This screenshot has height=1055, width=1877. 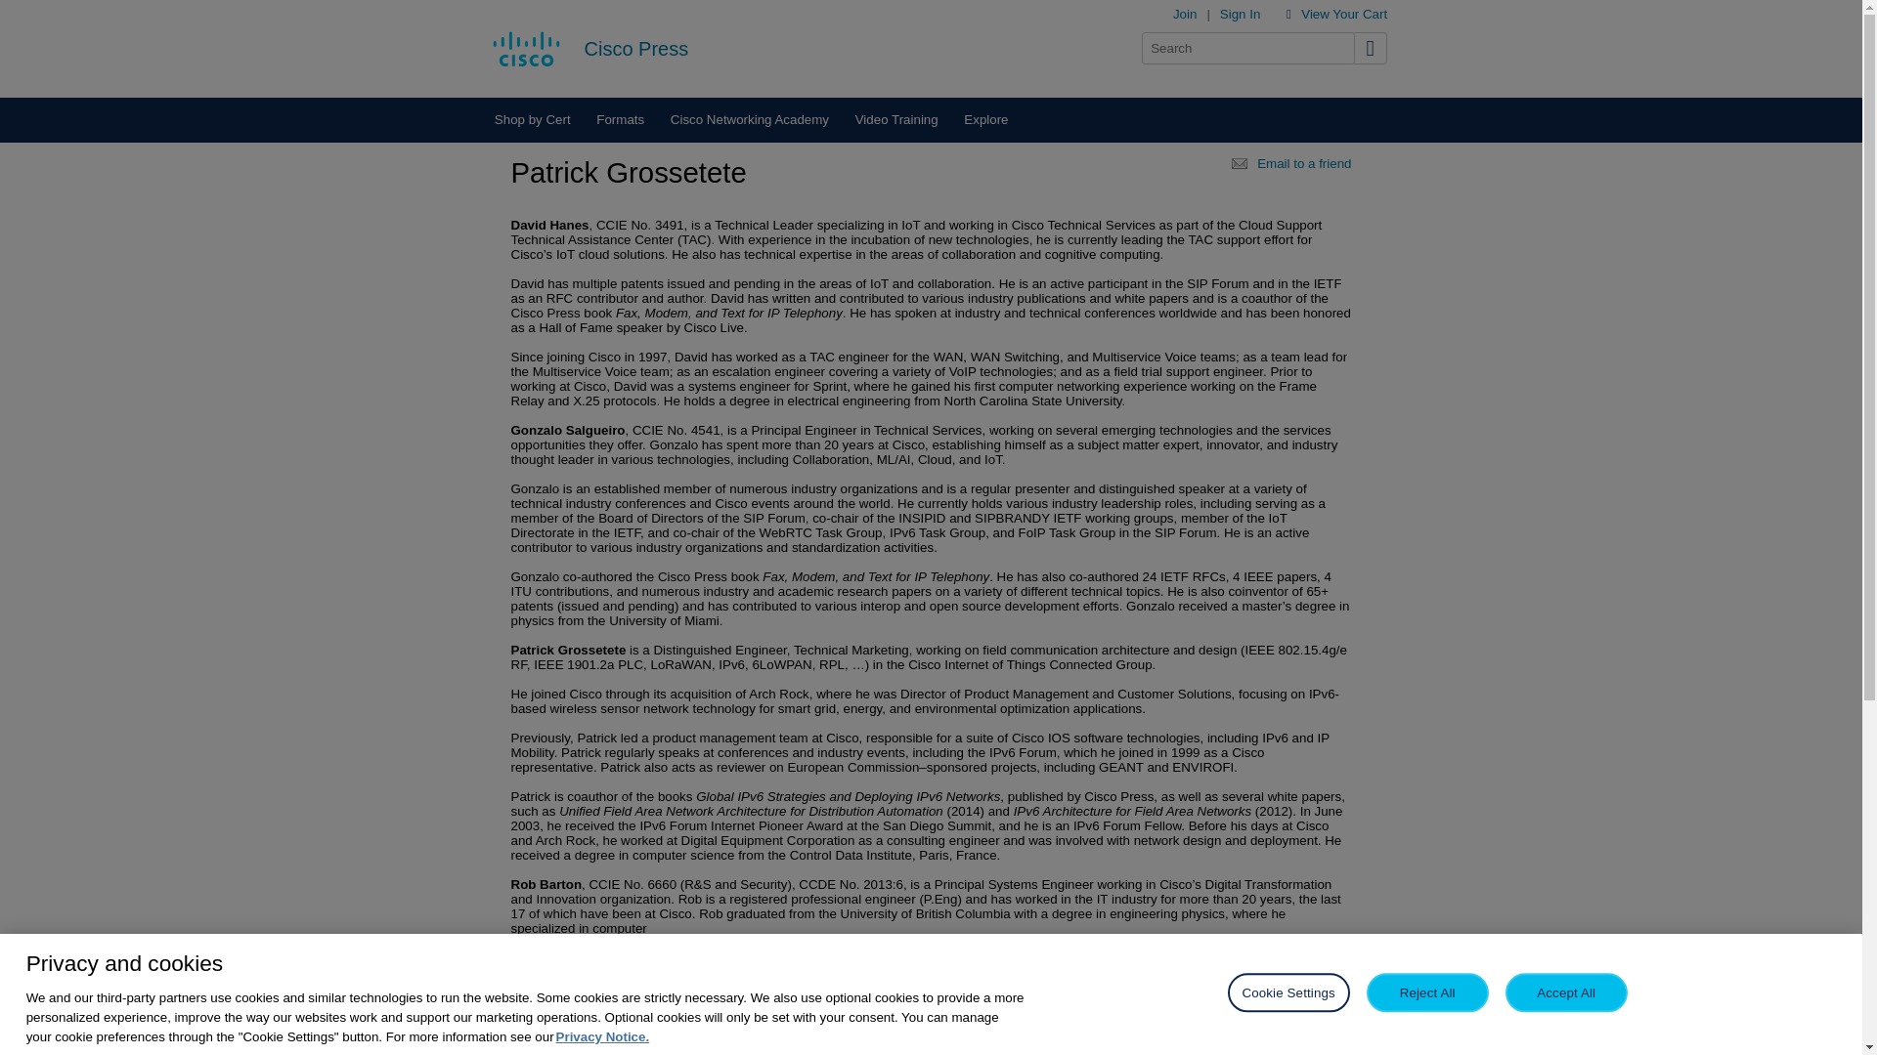 I want to click on View Your Cart, so click(x=1343, y=14).